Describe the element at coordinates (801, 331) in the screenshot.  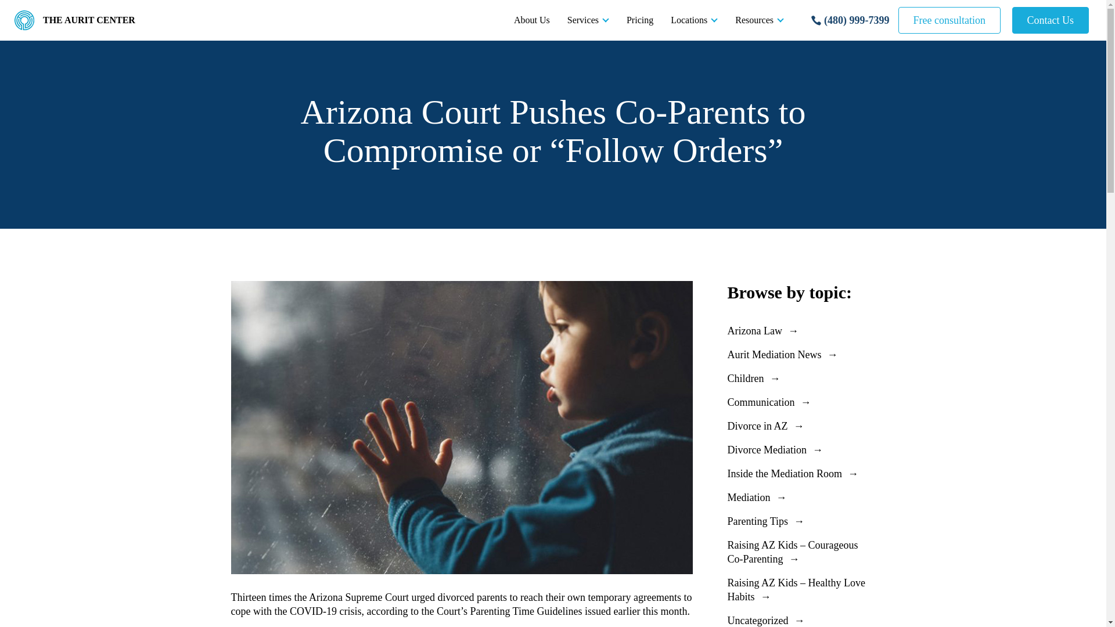
I see `Arizona Law` at that location.